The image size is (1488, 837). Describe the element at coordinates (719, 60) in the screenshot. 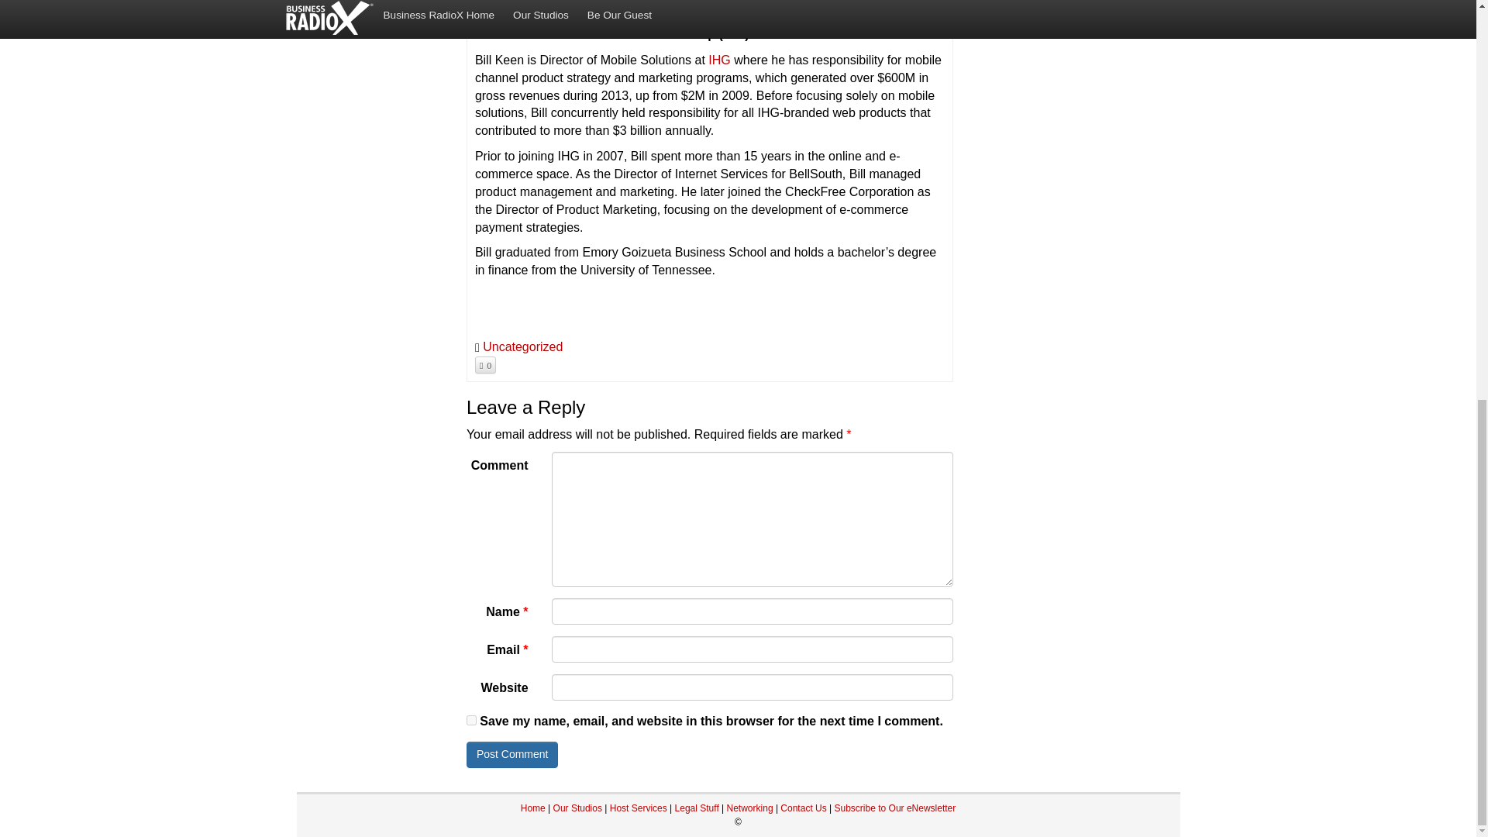

I see `IHG` at that location.